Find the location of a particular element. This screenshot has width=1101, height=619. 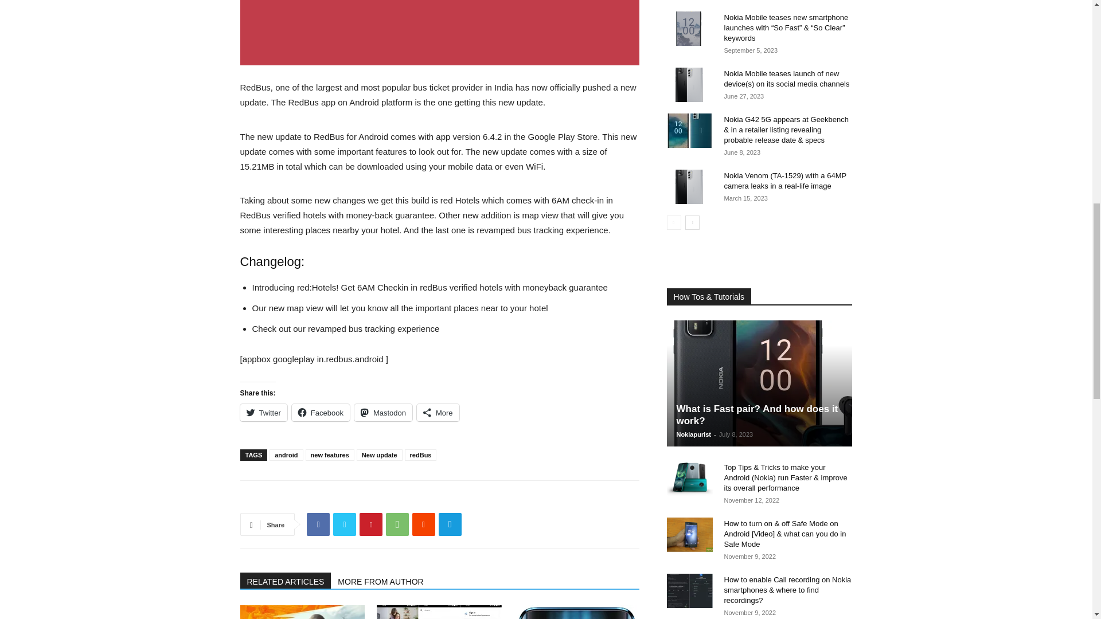

Click to share on Mastodon is located at coordinates (383, 413).